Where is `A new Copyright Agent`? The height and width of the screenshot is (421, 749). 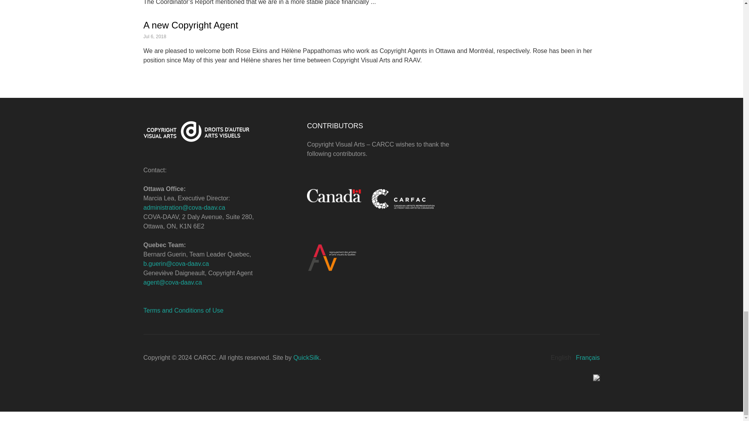 A new Copyright Agent is located at coordinates (191, 25).